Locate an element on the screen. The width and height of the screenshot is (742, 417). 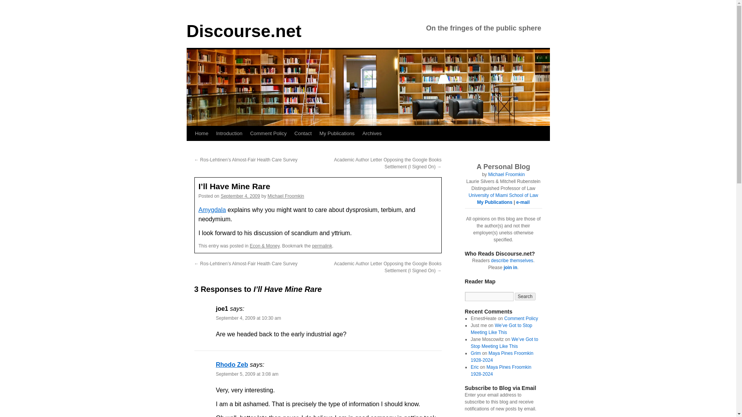
permalink is located at coordinates (322, 246).